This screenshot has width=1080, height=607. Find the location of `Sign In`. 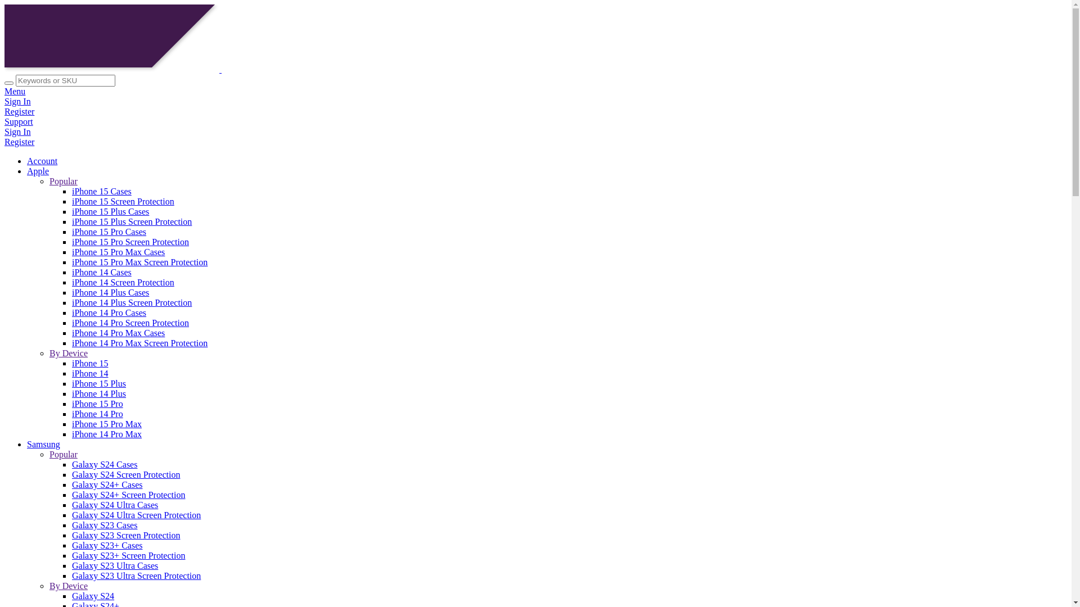

Sign In is located at coordinates (535, 102).